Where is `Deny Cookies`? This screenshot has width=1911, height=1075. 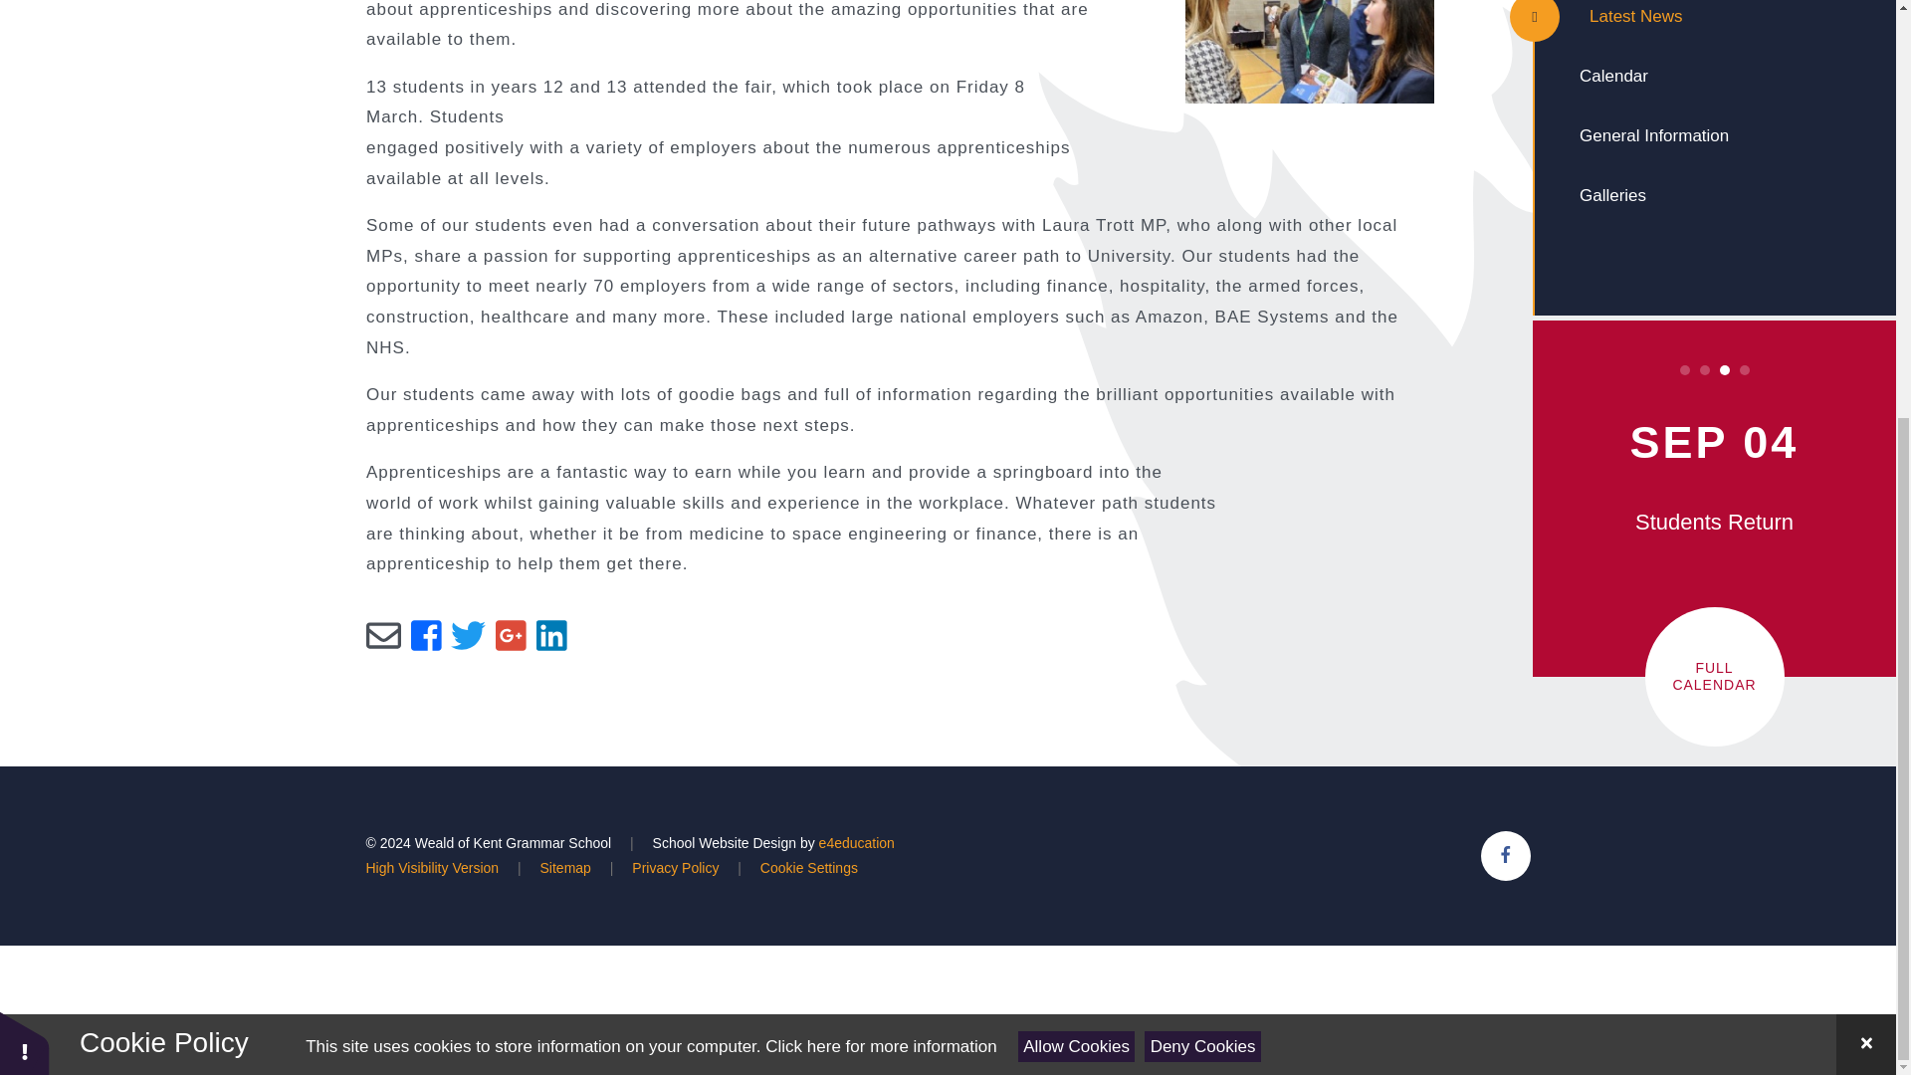
Deny Cookies is located at coordinates (1202, 370).